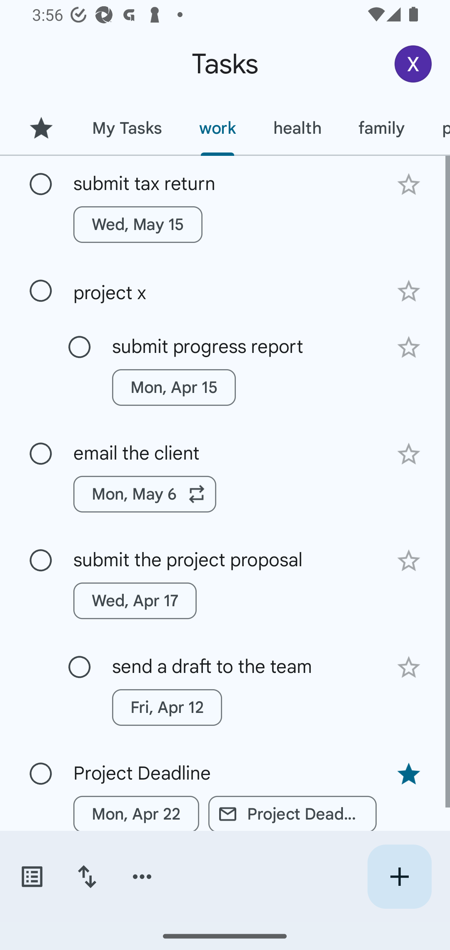 The width and height of the screenshot is (450, 950). I want to click on Switch task lists, so click(32, 877).